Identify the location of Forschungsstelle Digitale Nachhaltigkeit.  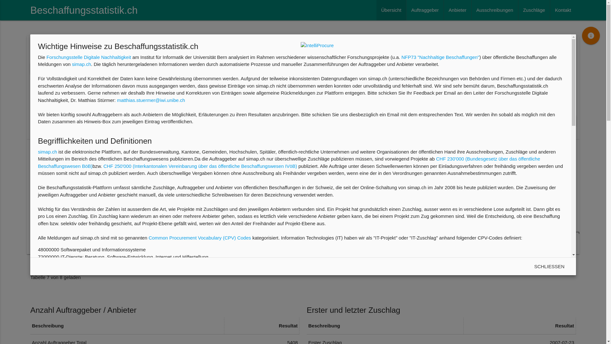
(89, 57).